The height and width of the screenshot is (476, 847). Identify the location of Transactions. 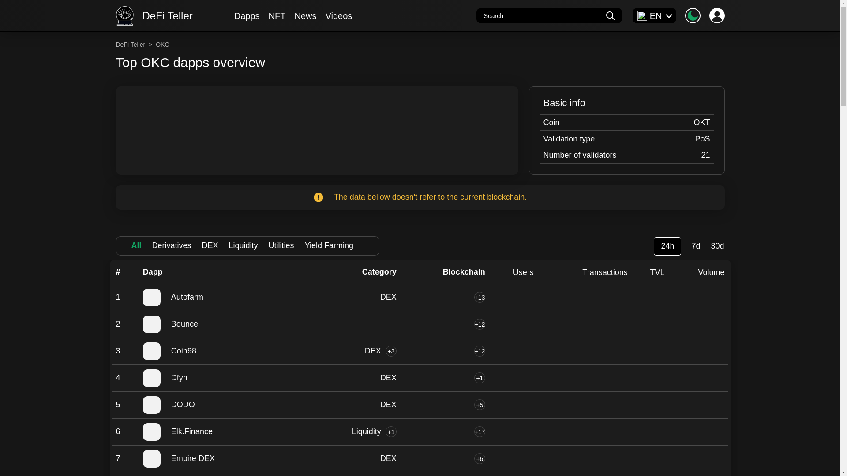
(605, 272).